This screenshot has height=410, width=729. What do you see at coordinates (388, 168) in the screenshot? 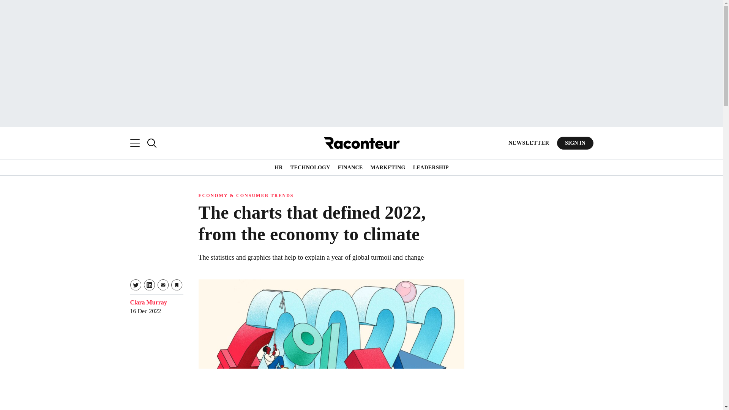
I see `MARKETING` at bounding box center [388, 168].